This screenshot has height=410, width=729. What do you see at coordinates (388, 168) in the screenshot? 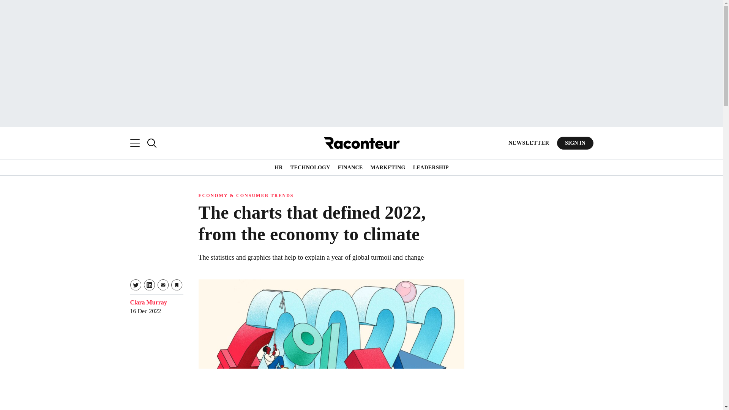
I see `MARKETING` at bounding box center [388, 168].